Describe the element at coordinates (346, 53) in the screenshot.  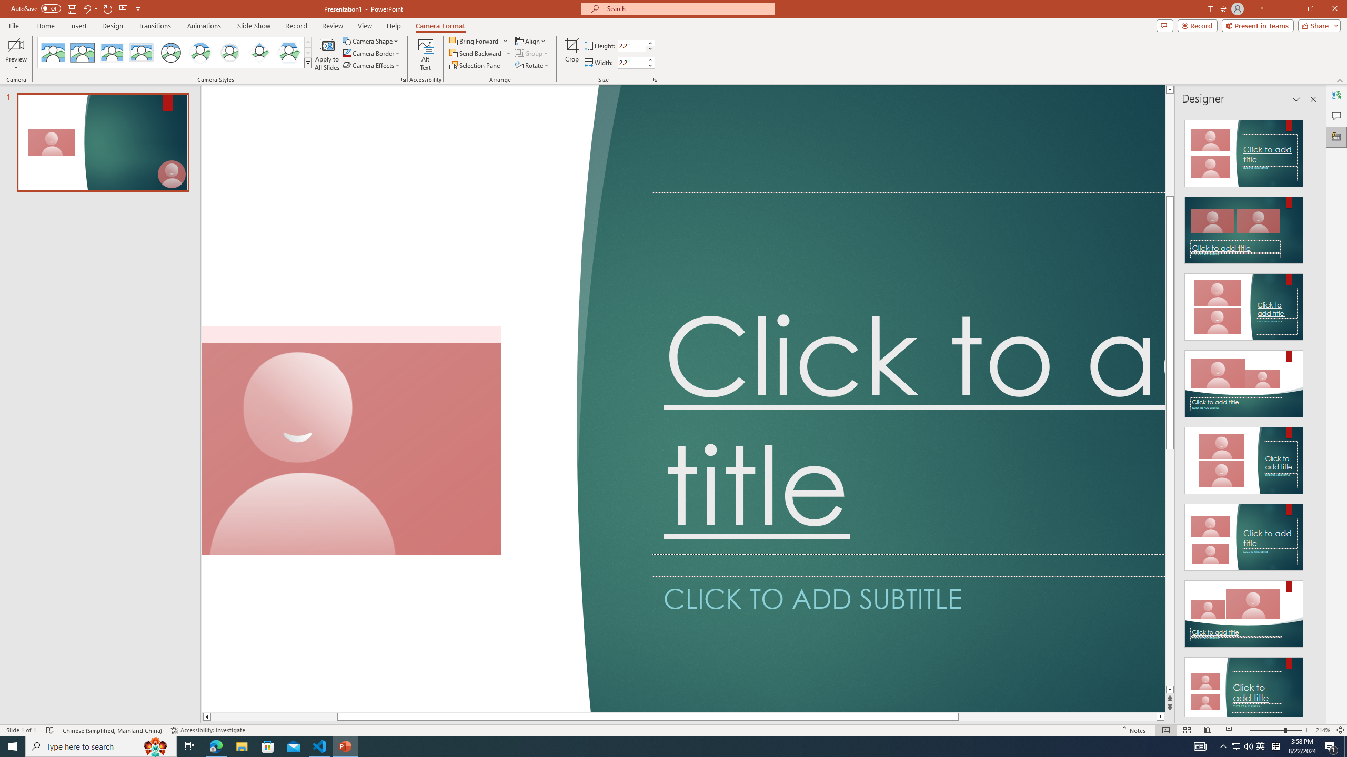
I see `Camera Border Blue, Accent 1` at that location.